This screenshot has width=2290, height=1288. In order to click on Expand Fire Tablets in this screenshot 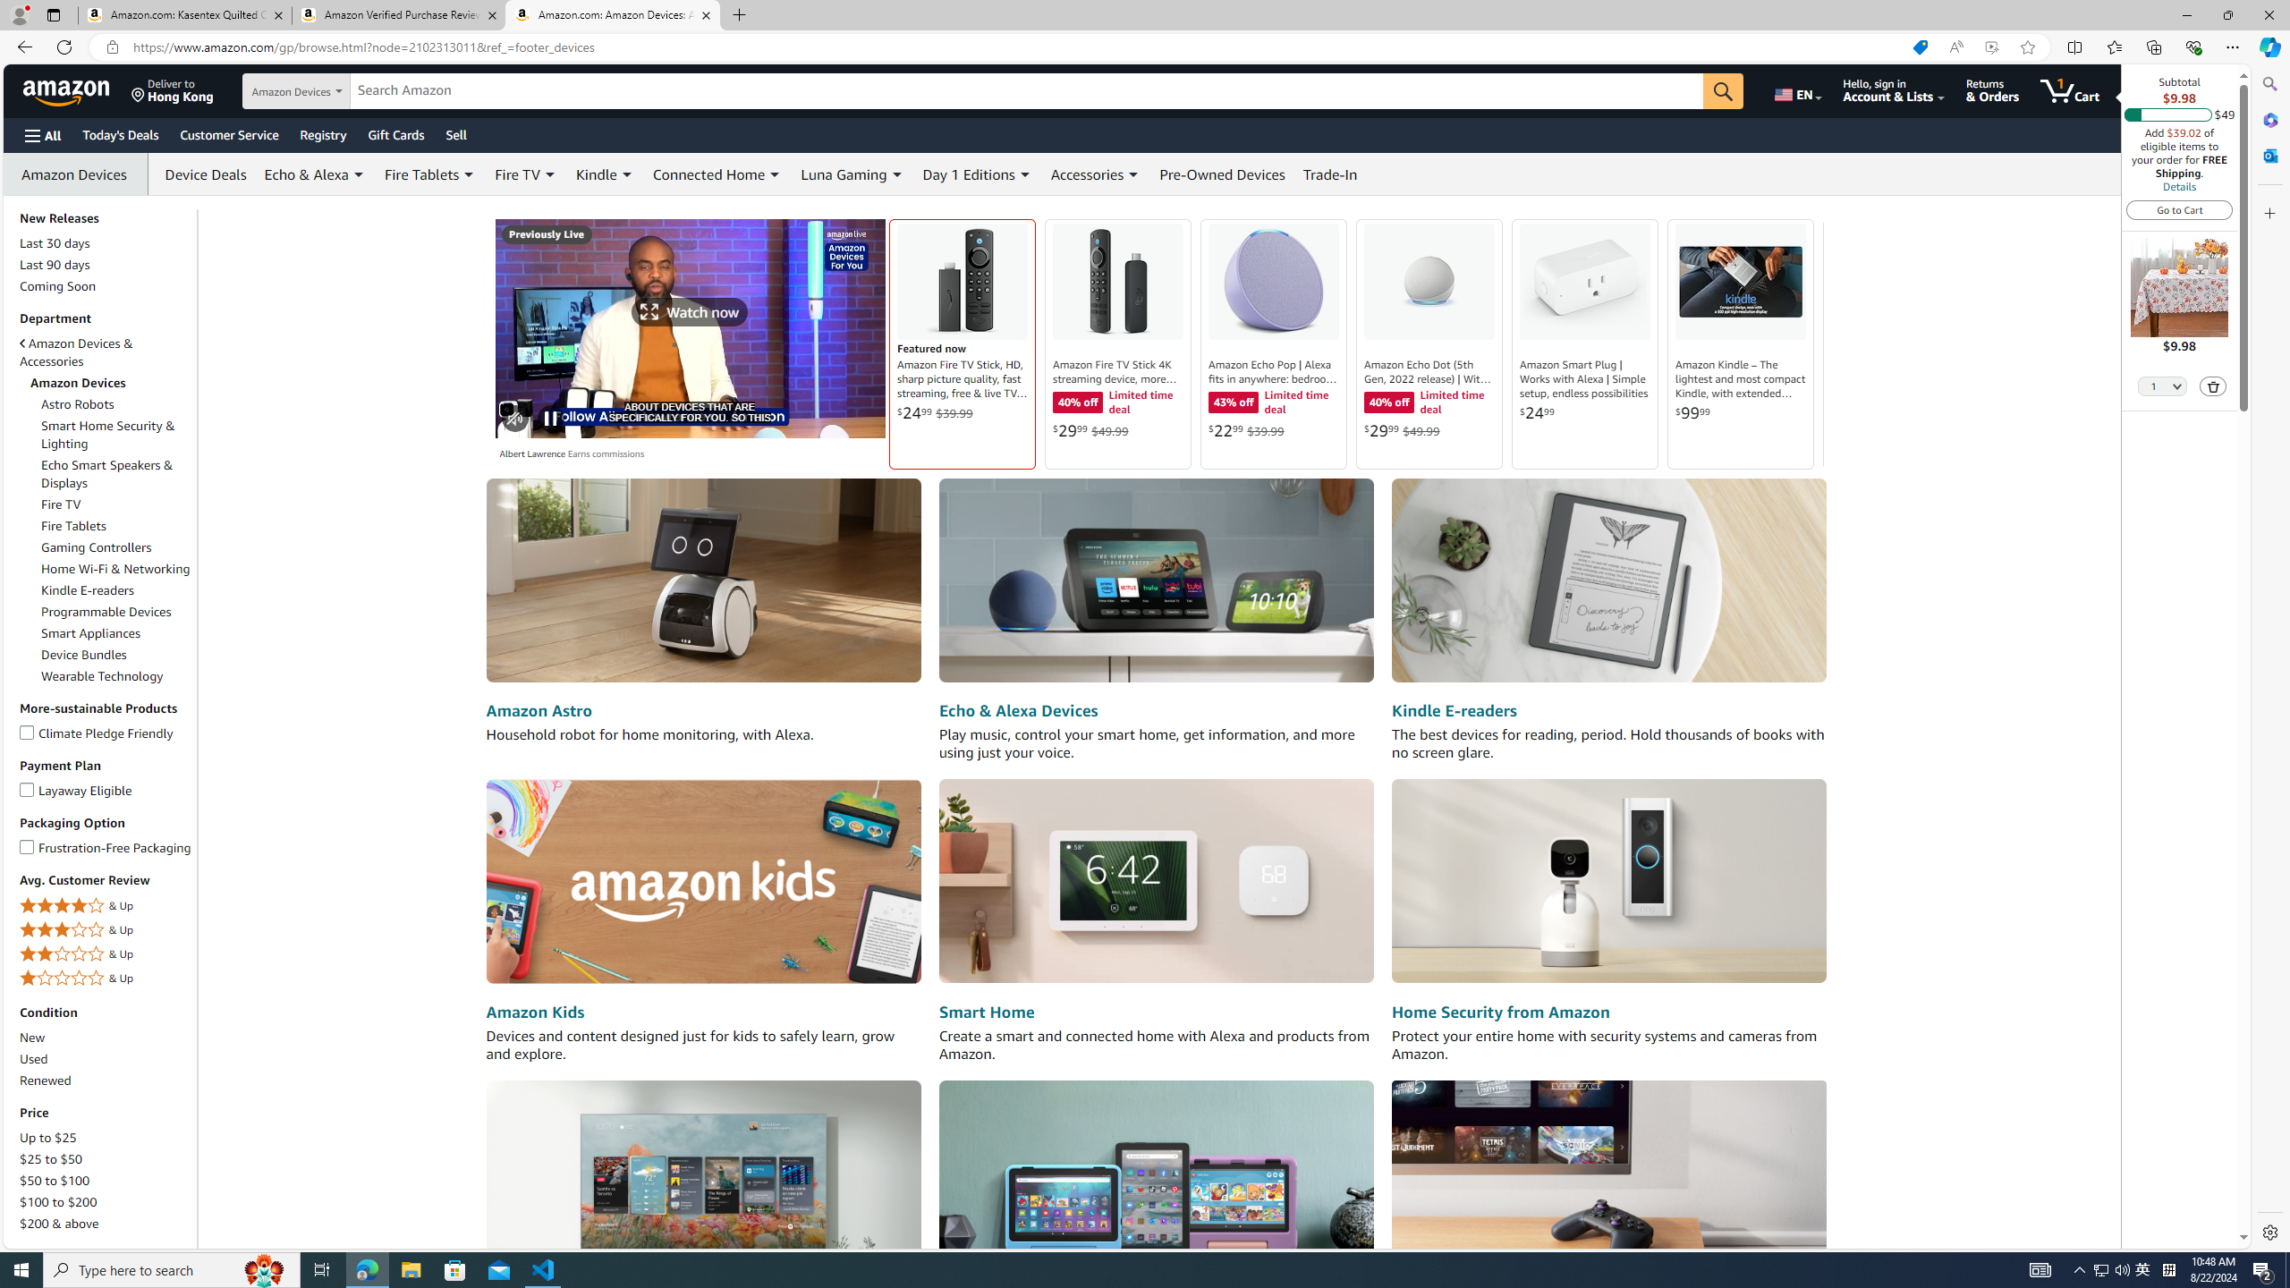, I will do `click(469, 174)`.